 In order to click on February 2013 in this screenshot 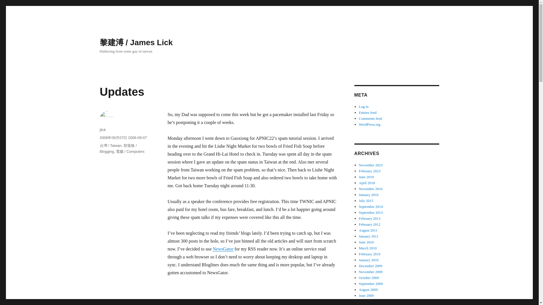, I will do `click(370, 218)`.